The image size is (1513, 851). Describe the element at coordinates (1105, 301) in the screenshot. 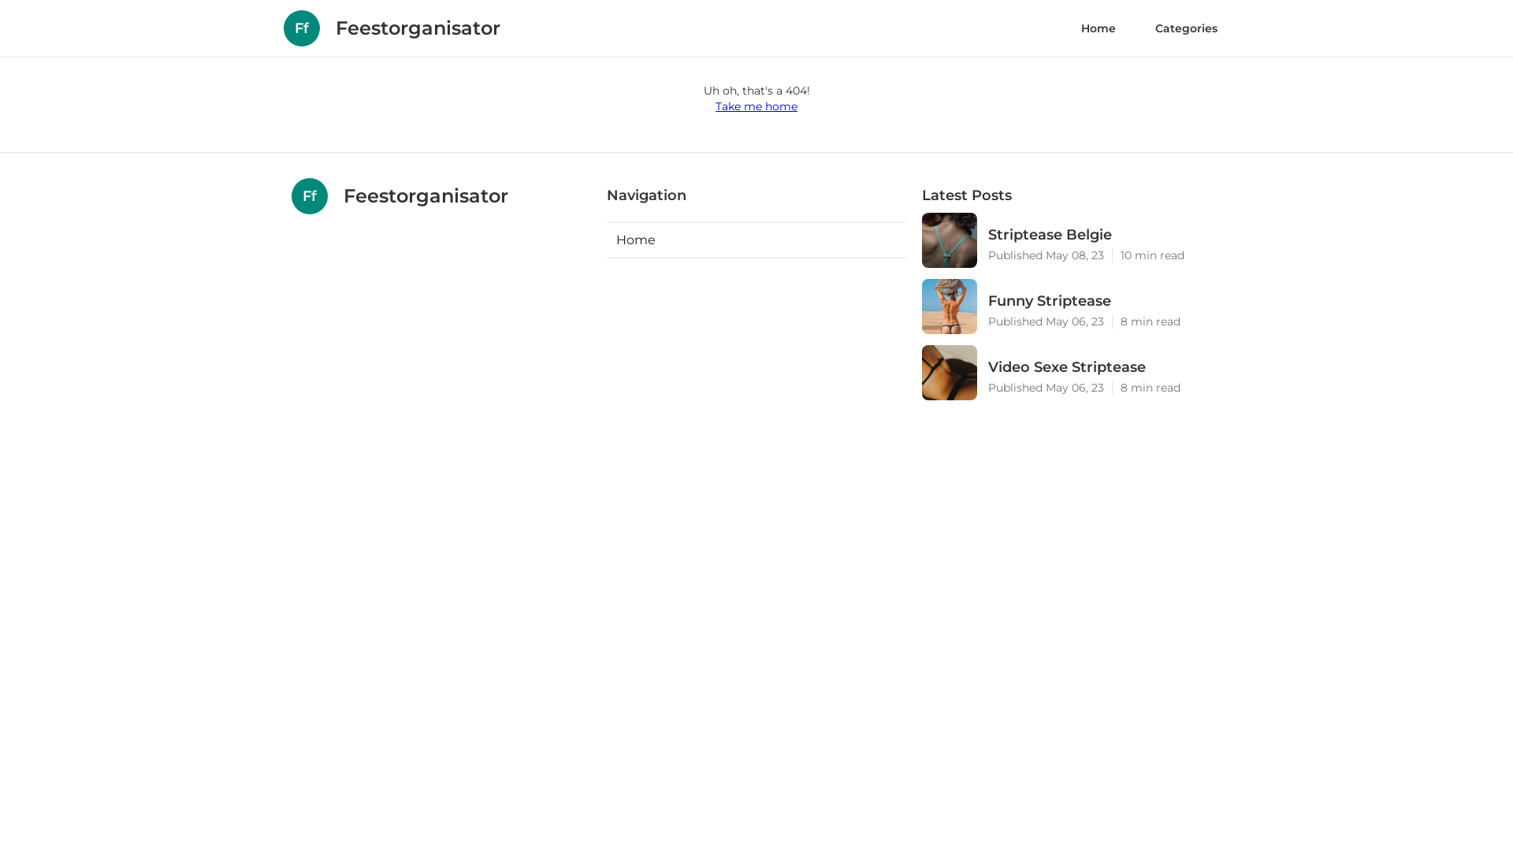

I see `Funny Striptease` at that location.